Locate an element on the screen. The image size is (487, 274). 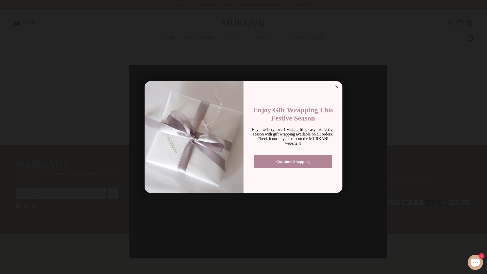
Gift Vouchers is located at coordinates (292, 199).